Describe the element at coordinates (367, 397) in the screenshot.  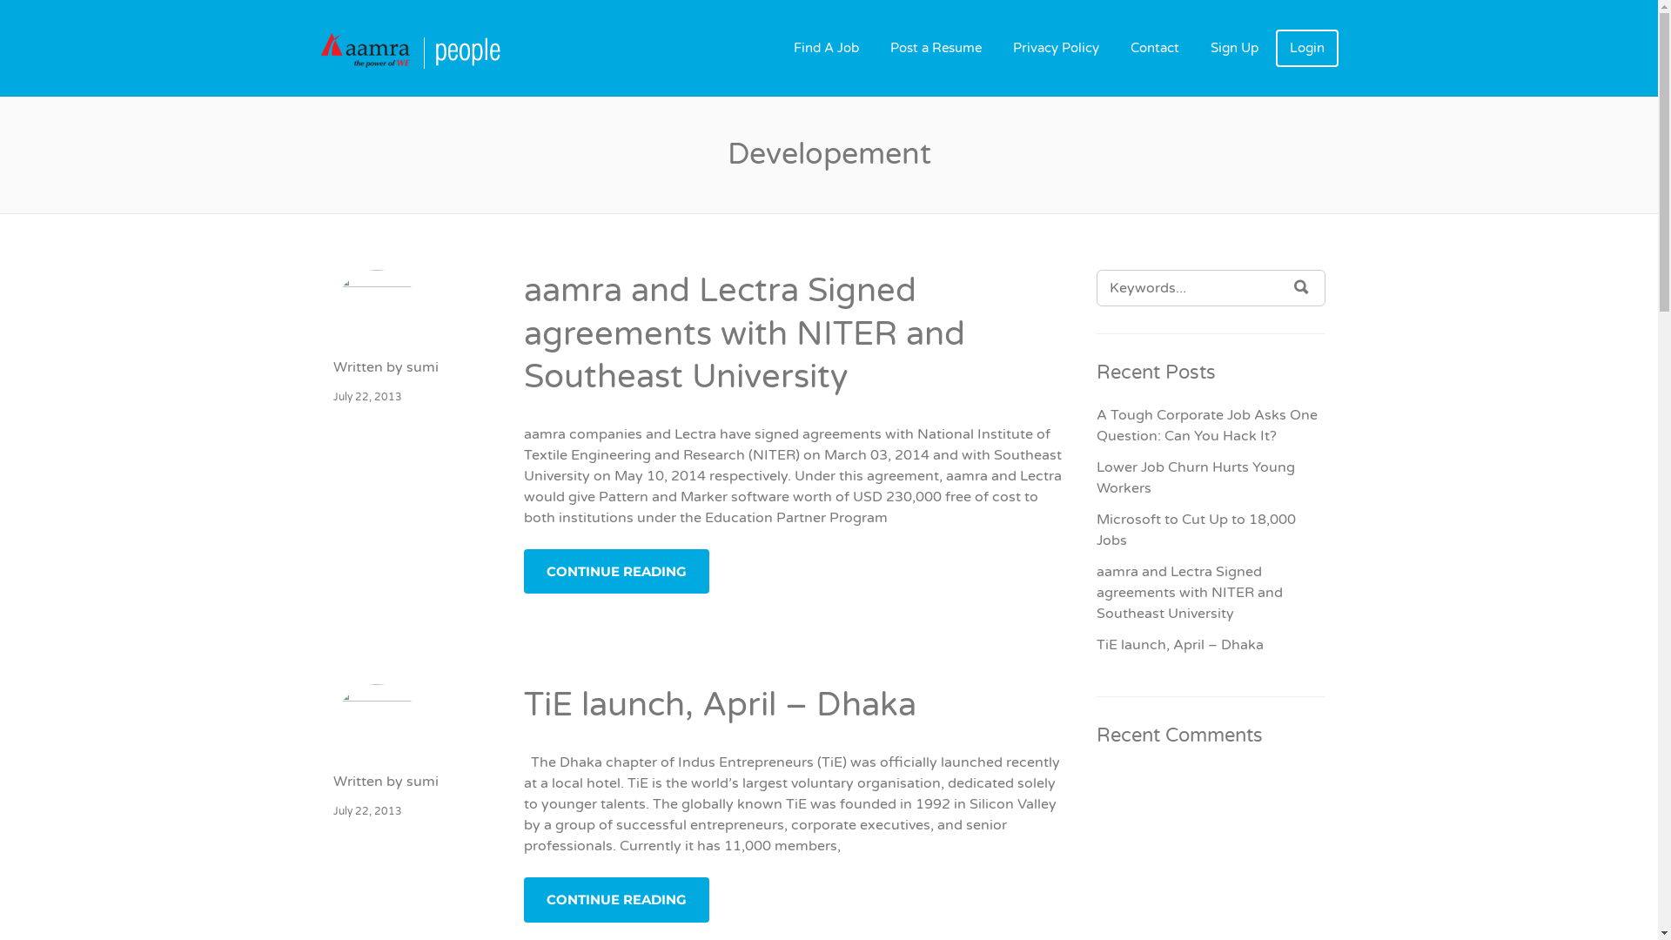
I see `July 22, 2013` at that location.